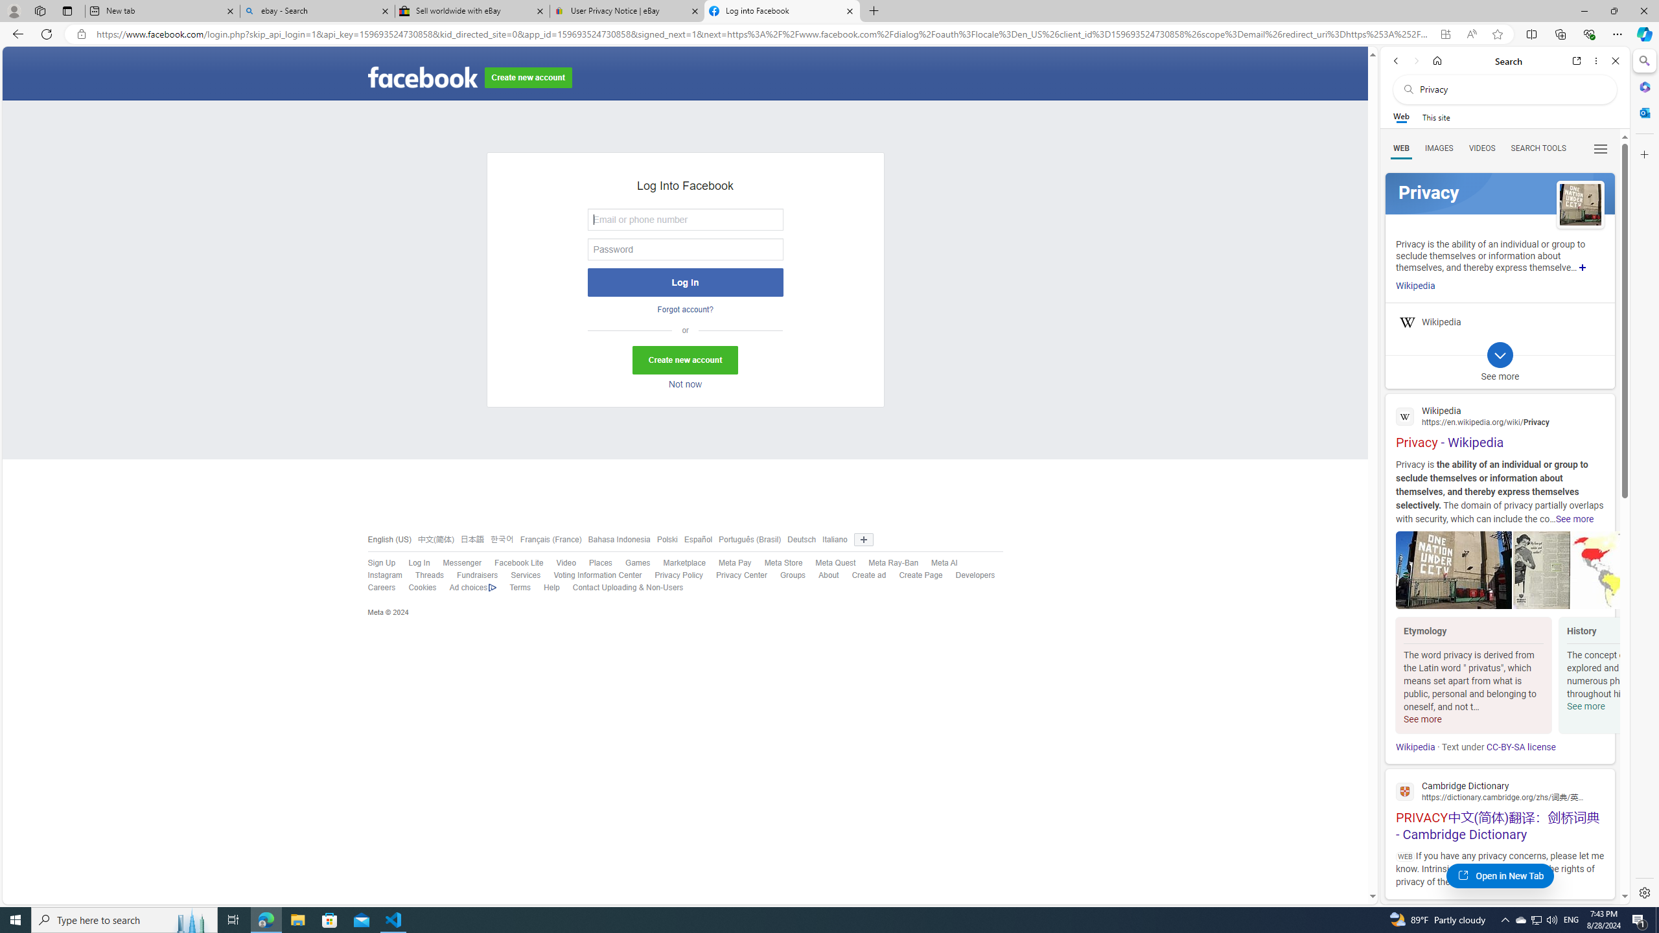 Image resolution: width=1659 pixels, height=933 pixels. Describe the element at coordinates (1405, 791) in the screenshot. I see `Global web icon` at that location.